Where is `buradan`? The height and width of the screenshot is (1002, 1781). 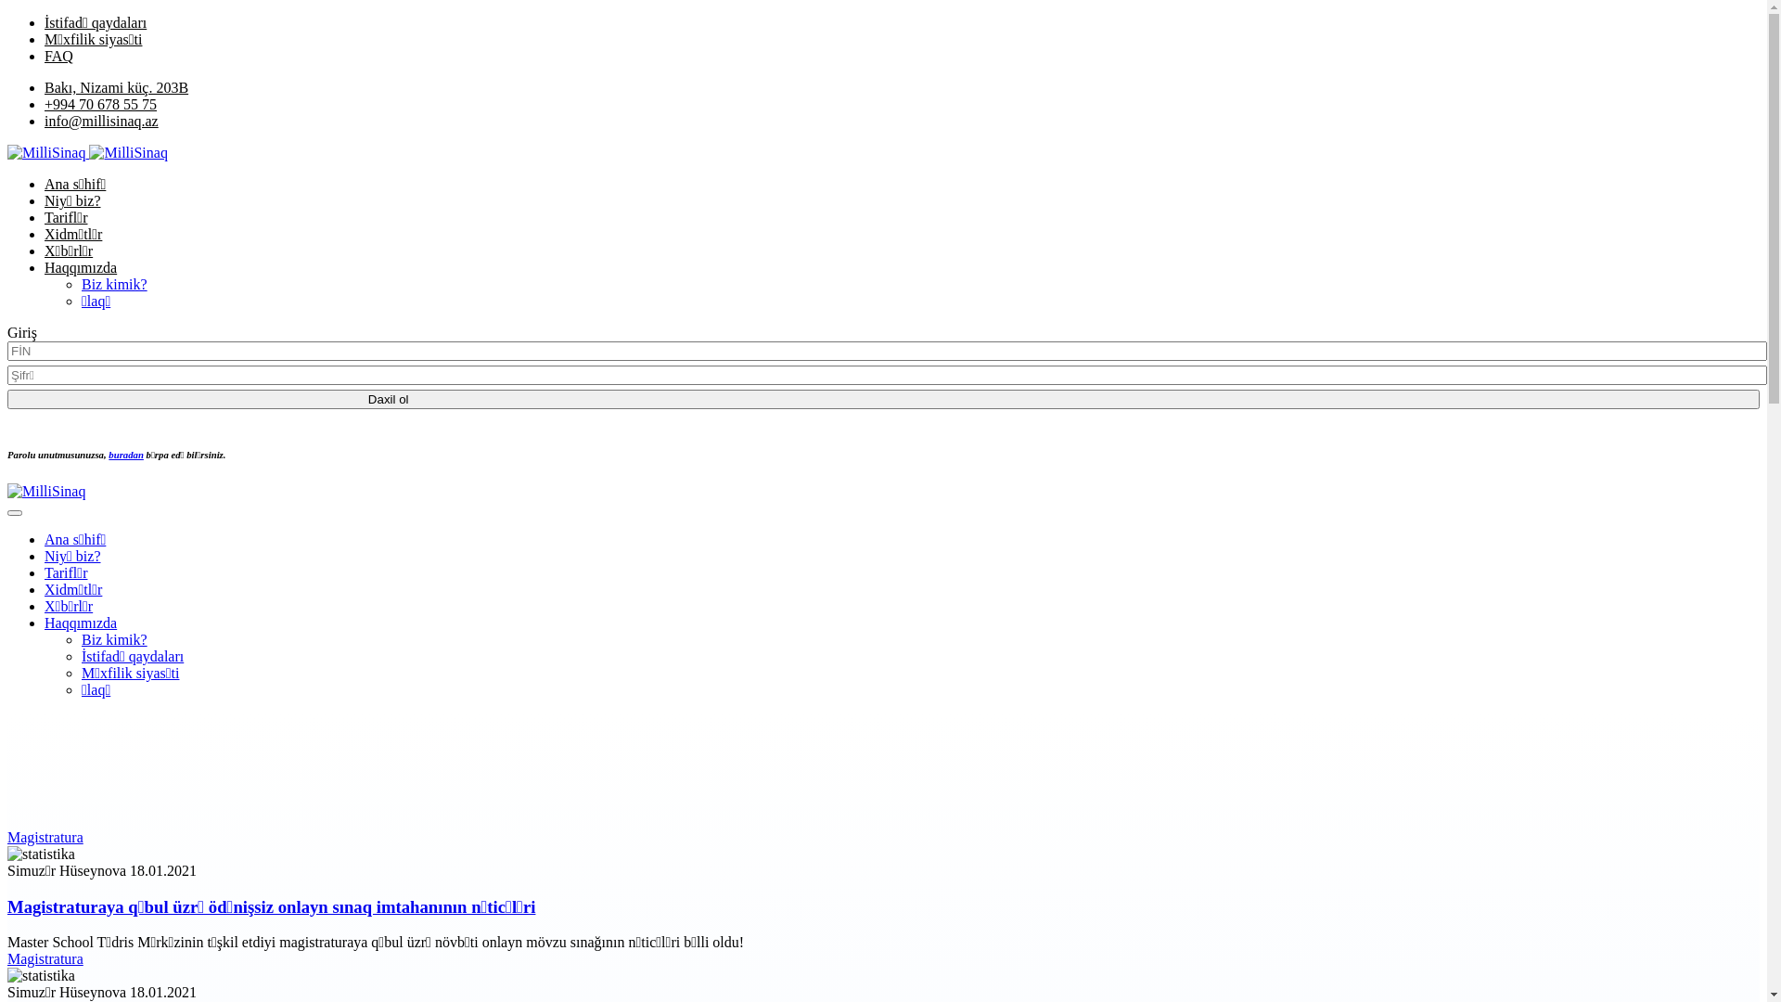 buradan is located at coordinates (126, 455).